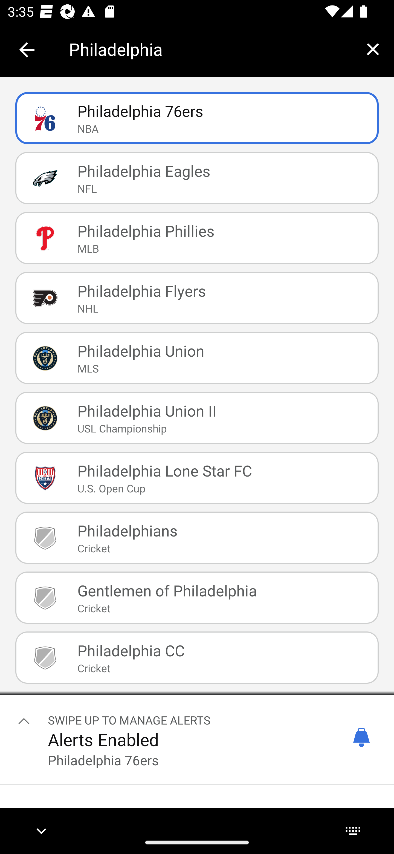 The width and height of the screenshot is (394, 854). What do you see at coordinates (210, 49) in the screenshot?
I see `Philadelphia` at bounding box center [210, 49].